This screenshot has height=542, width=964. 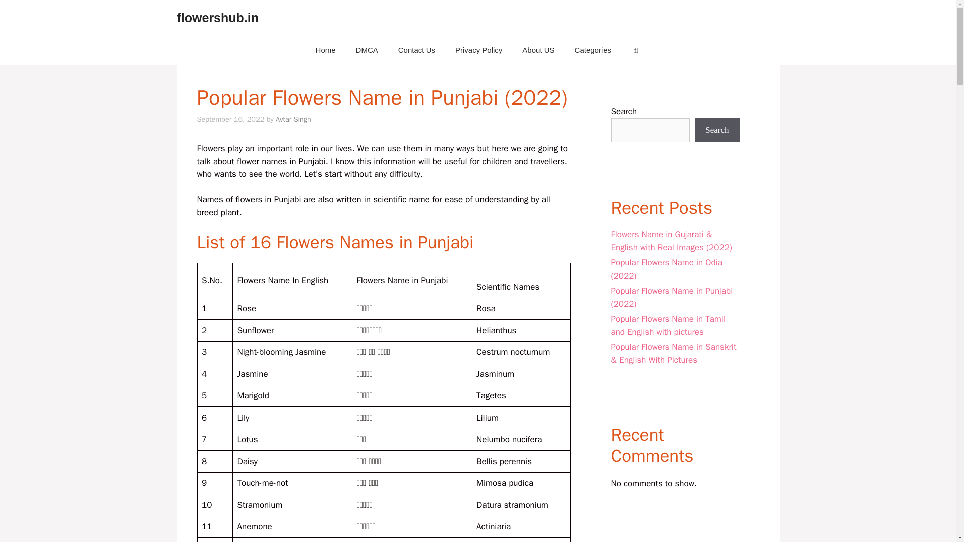 What do you see at coordinates (325, 50) in the screenshot?
I see `Home` at bounding box center [325, 50].